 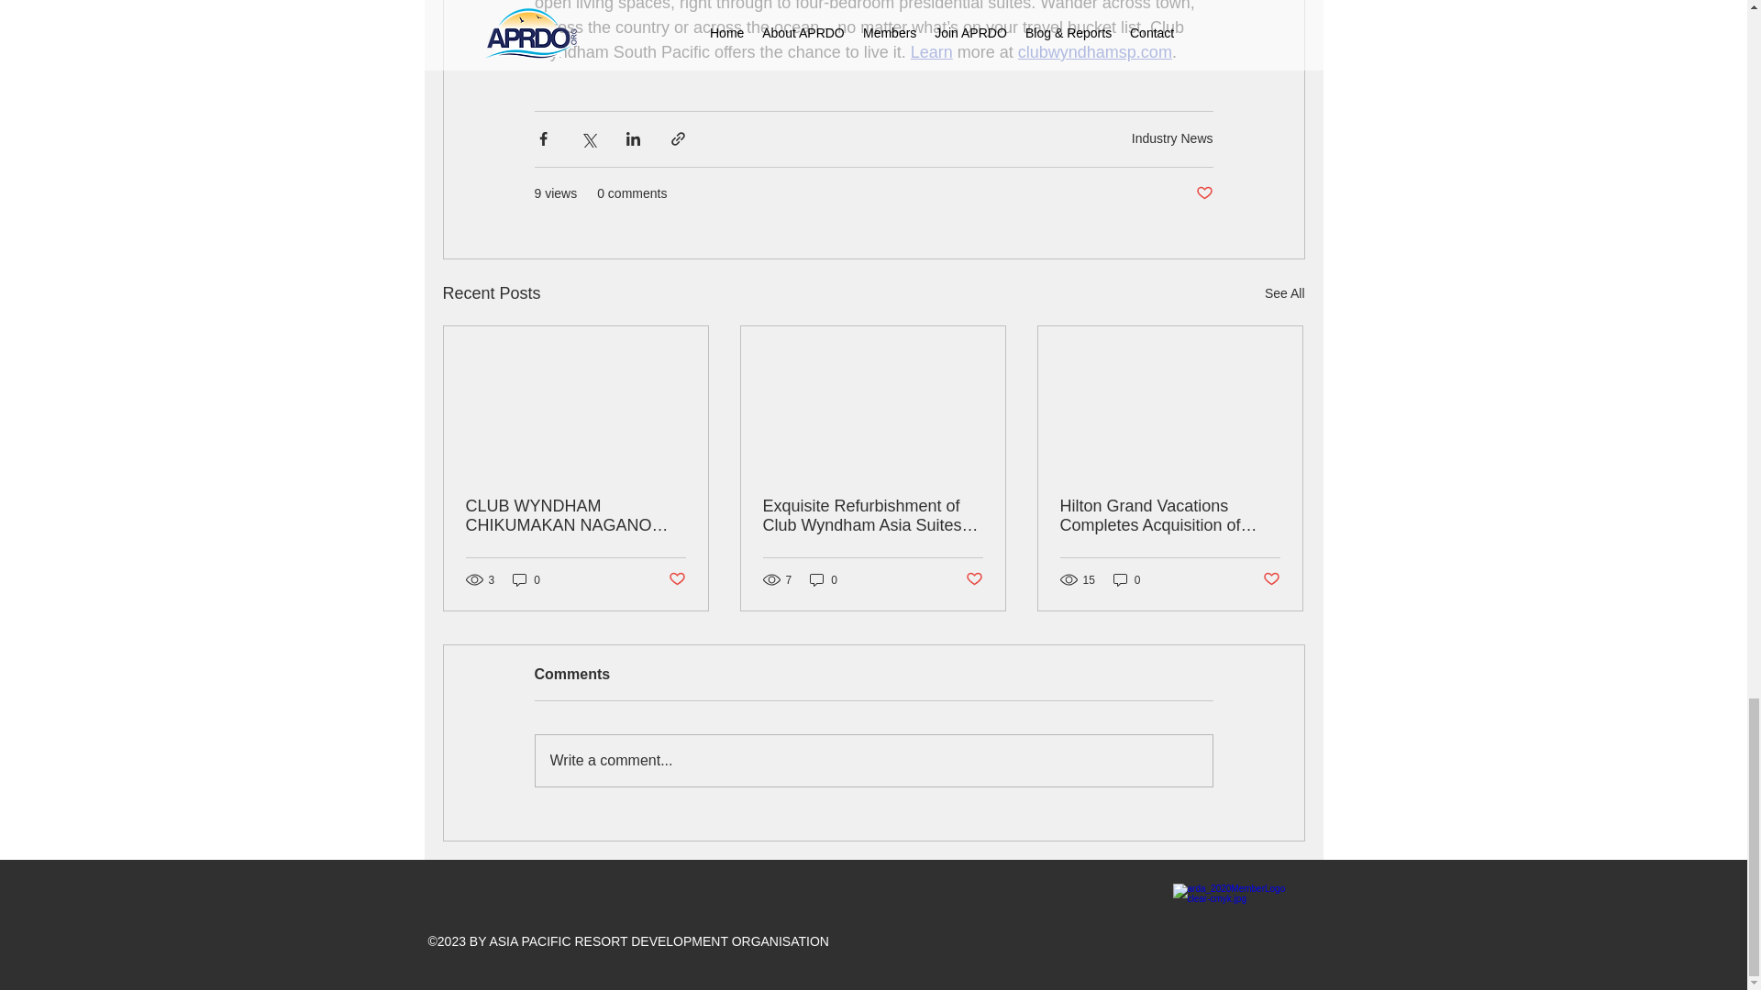 I want to click on Learn, so click(x=931, y=51).